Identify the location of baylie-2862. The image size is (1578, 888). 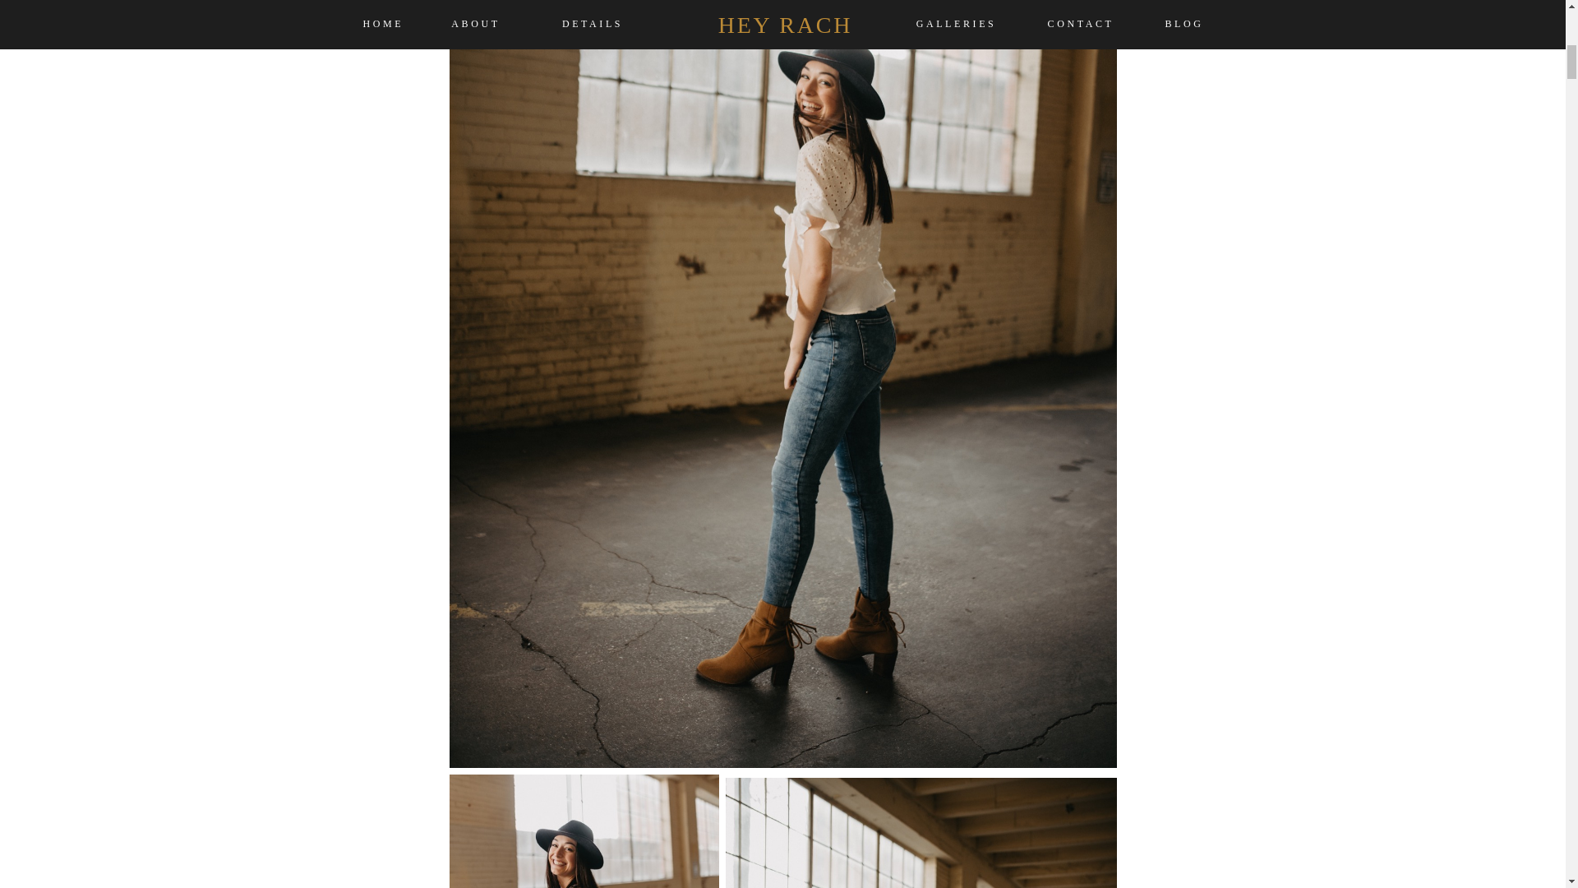
(920, 830).